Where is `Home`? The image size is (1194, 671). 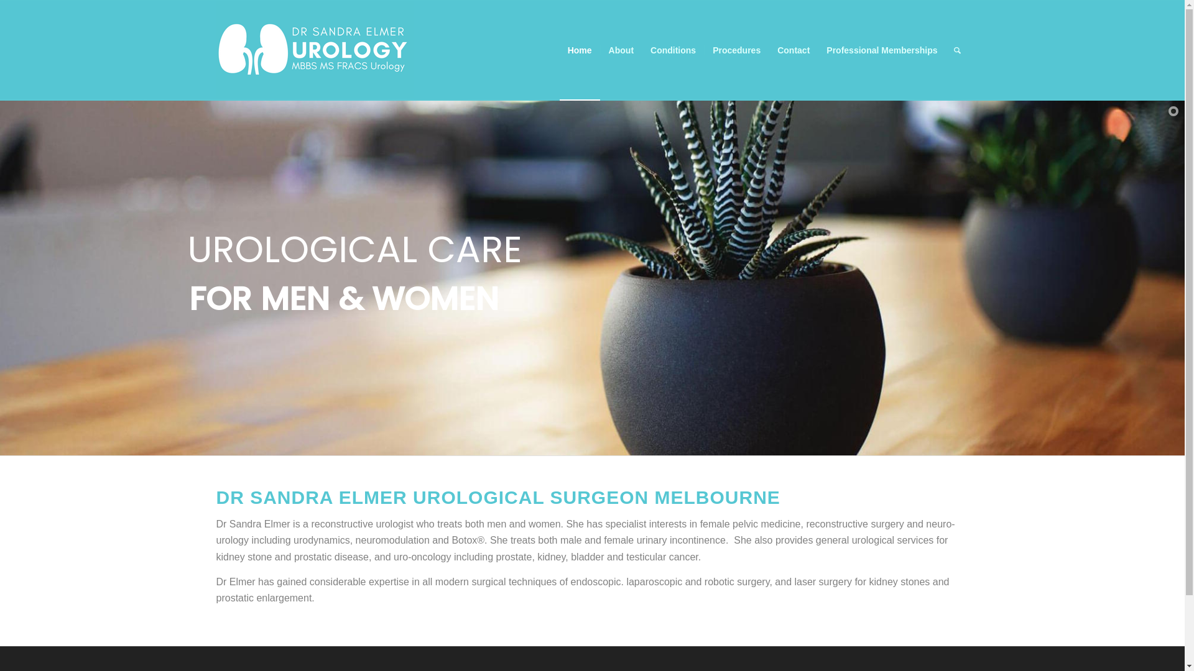
Home is located at coordinates (580, 50).